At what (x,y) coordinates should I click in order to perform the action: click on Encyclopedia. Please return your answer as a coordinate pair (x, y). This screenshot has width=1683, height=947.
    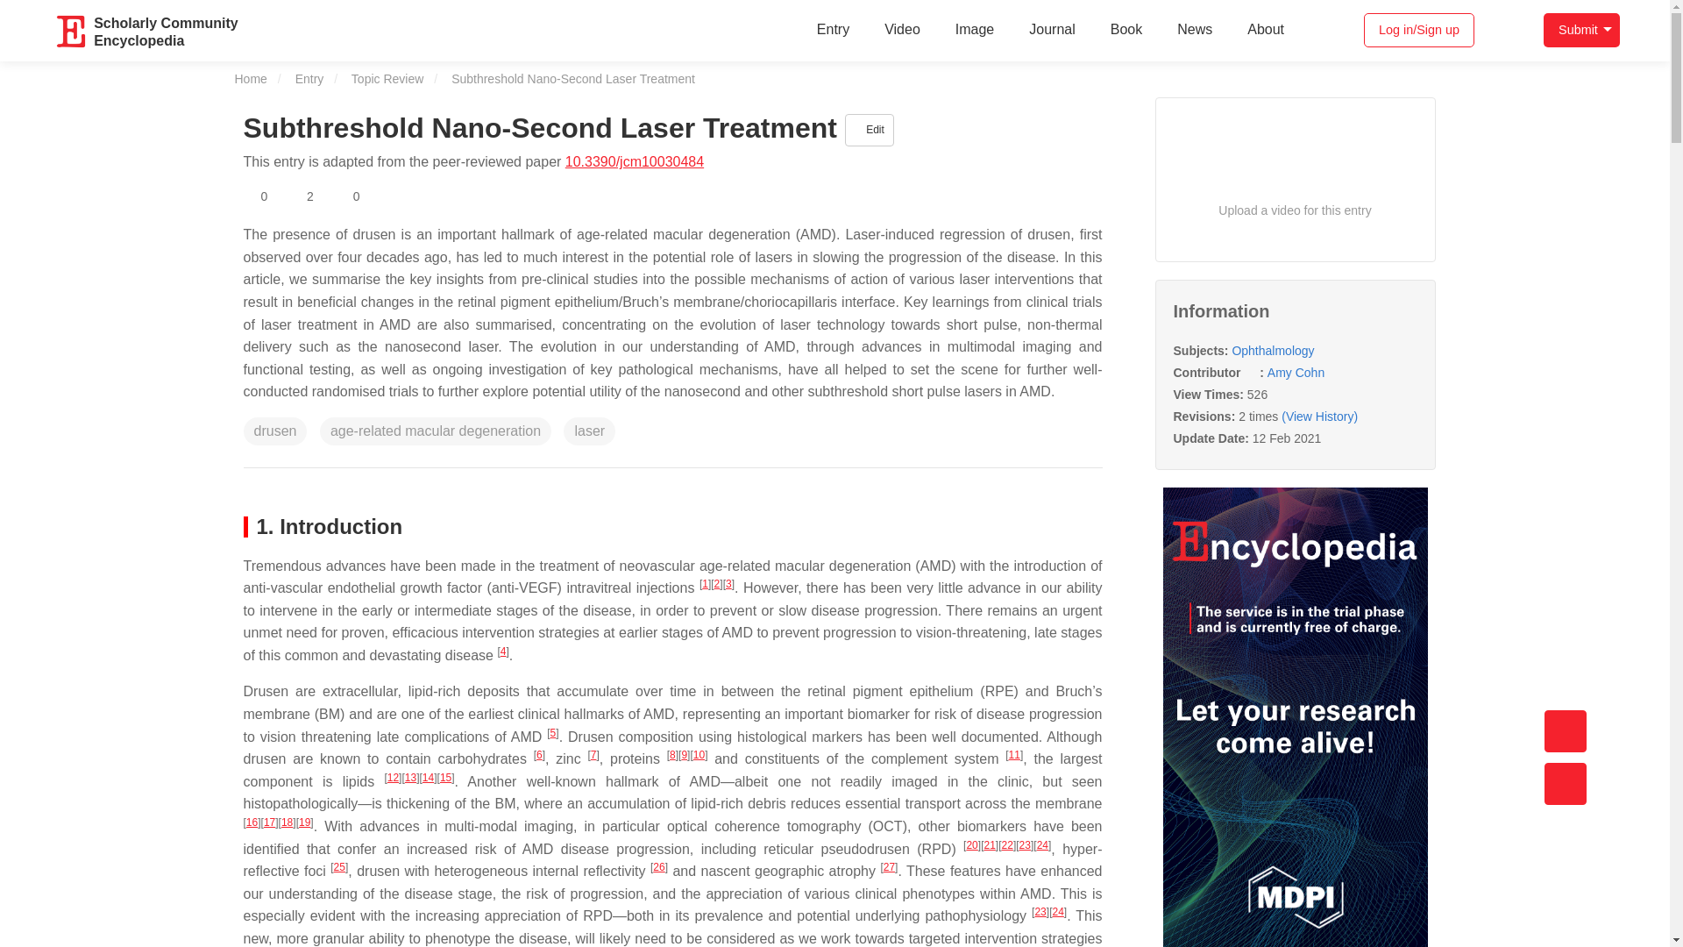
    Looking at the image, I should click on (424, 196).